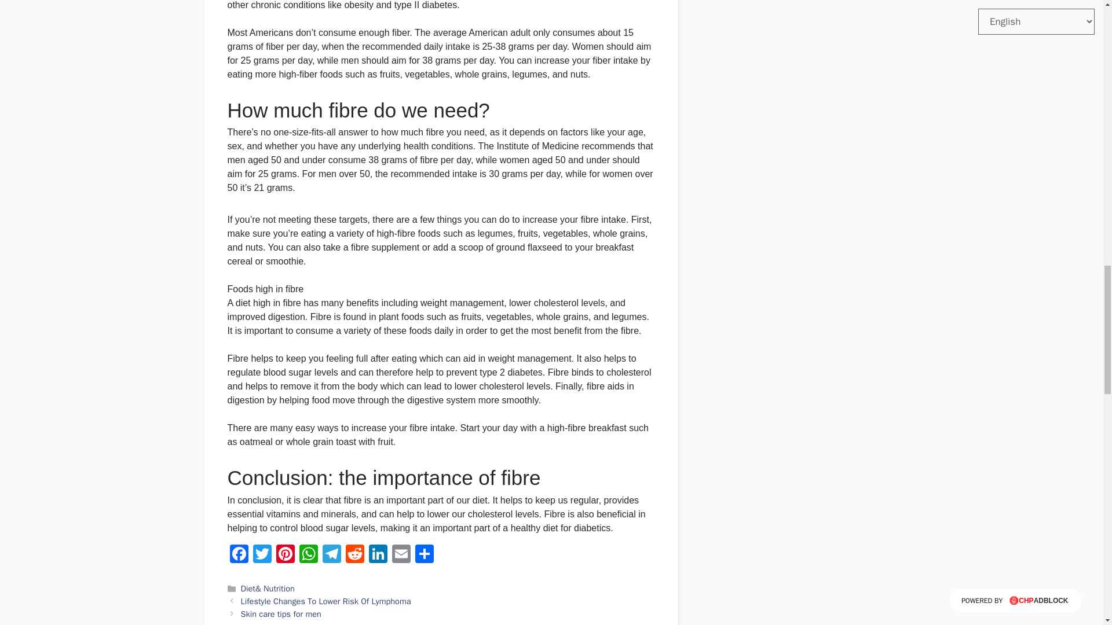  Describe the element at coordinates (354, 555) in the screenshot. I see `Reddit` at that location.